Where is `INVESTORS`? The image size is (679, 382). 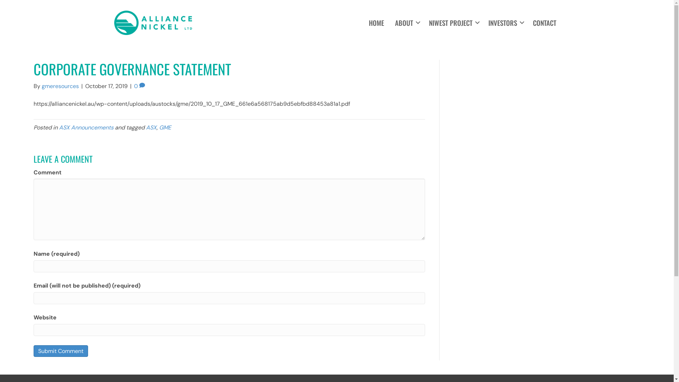
INVESTORS is located at coordinates (505, 23).